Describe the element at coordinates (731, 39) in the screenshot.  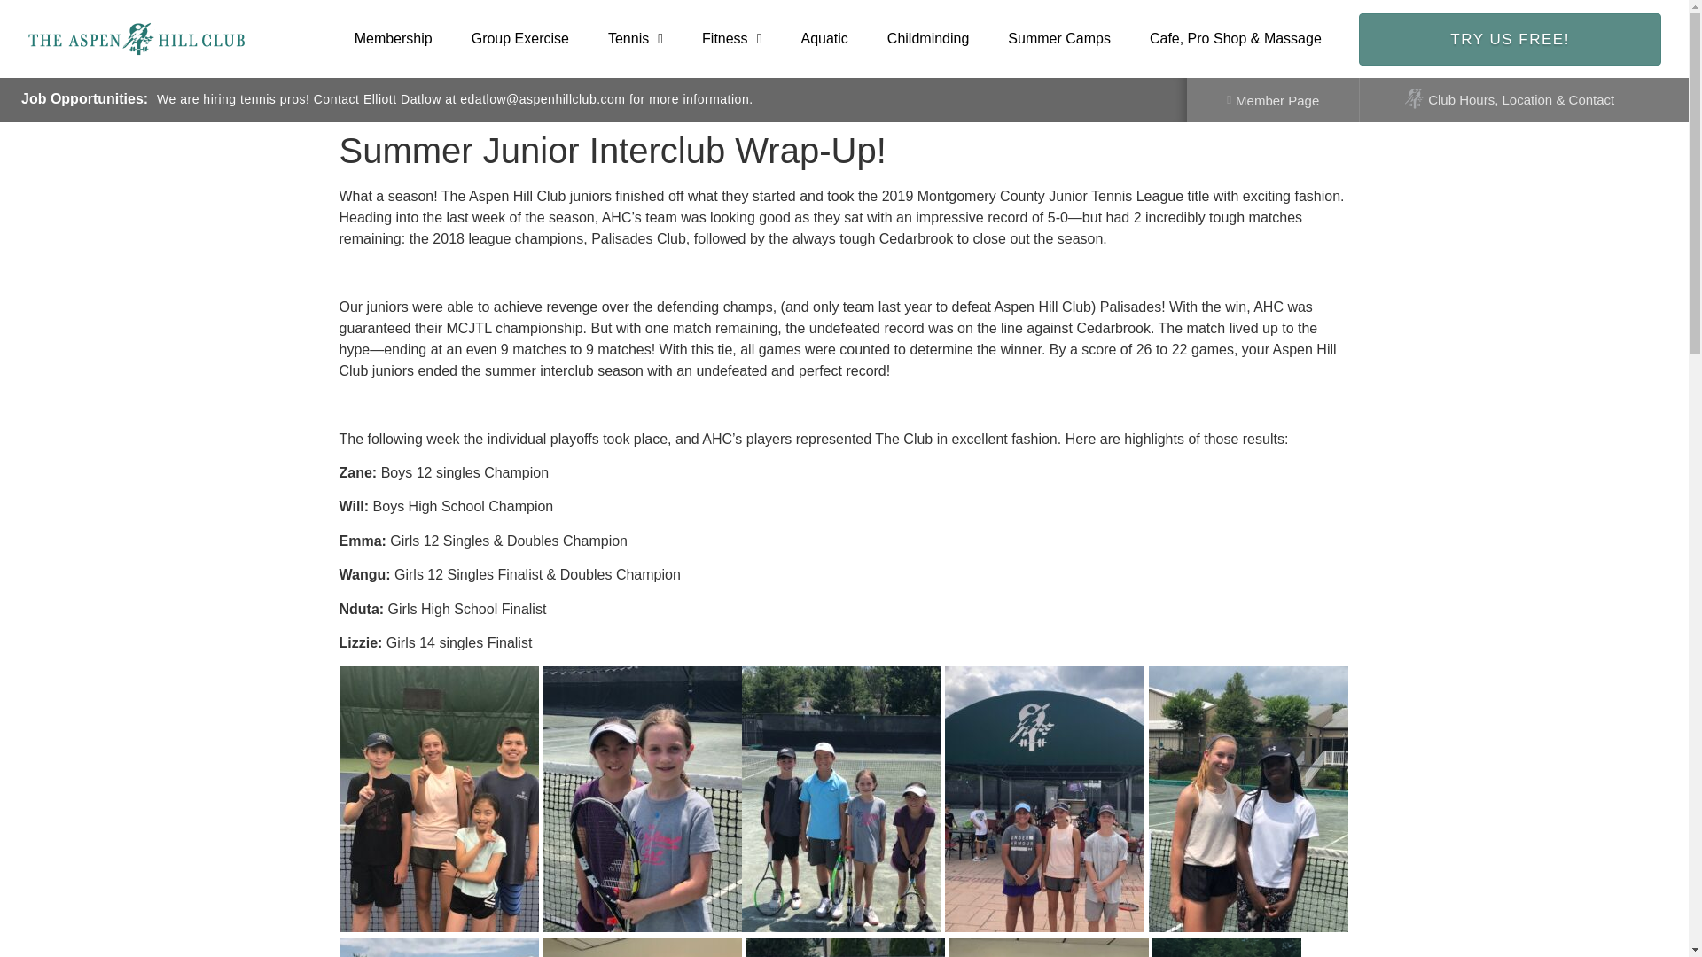
I see `Fitness` at that location.